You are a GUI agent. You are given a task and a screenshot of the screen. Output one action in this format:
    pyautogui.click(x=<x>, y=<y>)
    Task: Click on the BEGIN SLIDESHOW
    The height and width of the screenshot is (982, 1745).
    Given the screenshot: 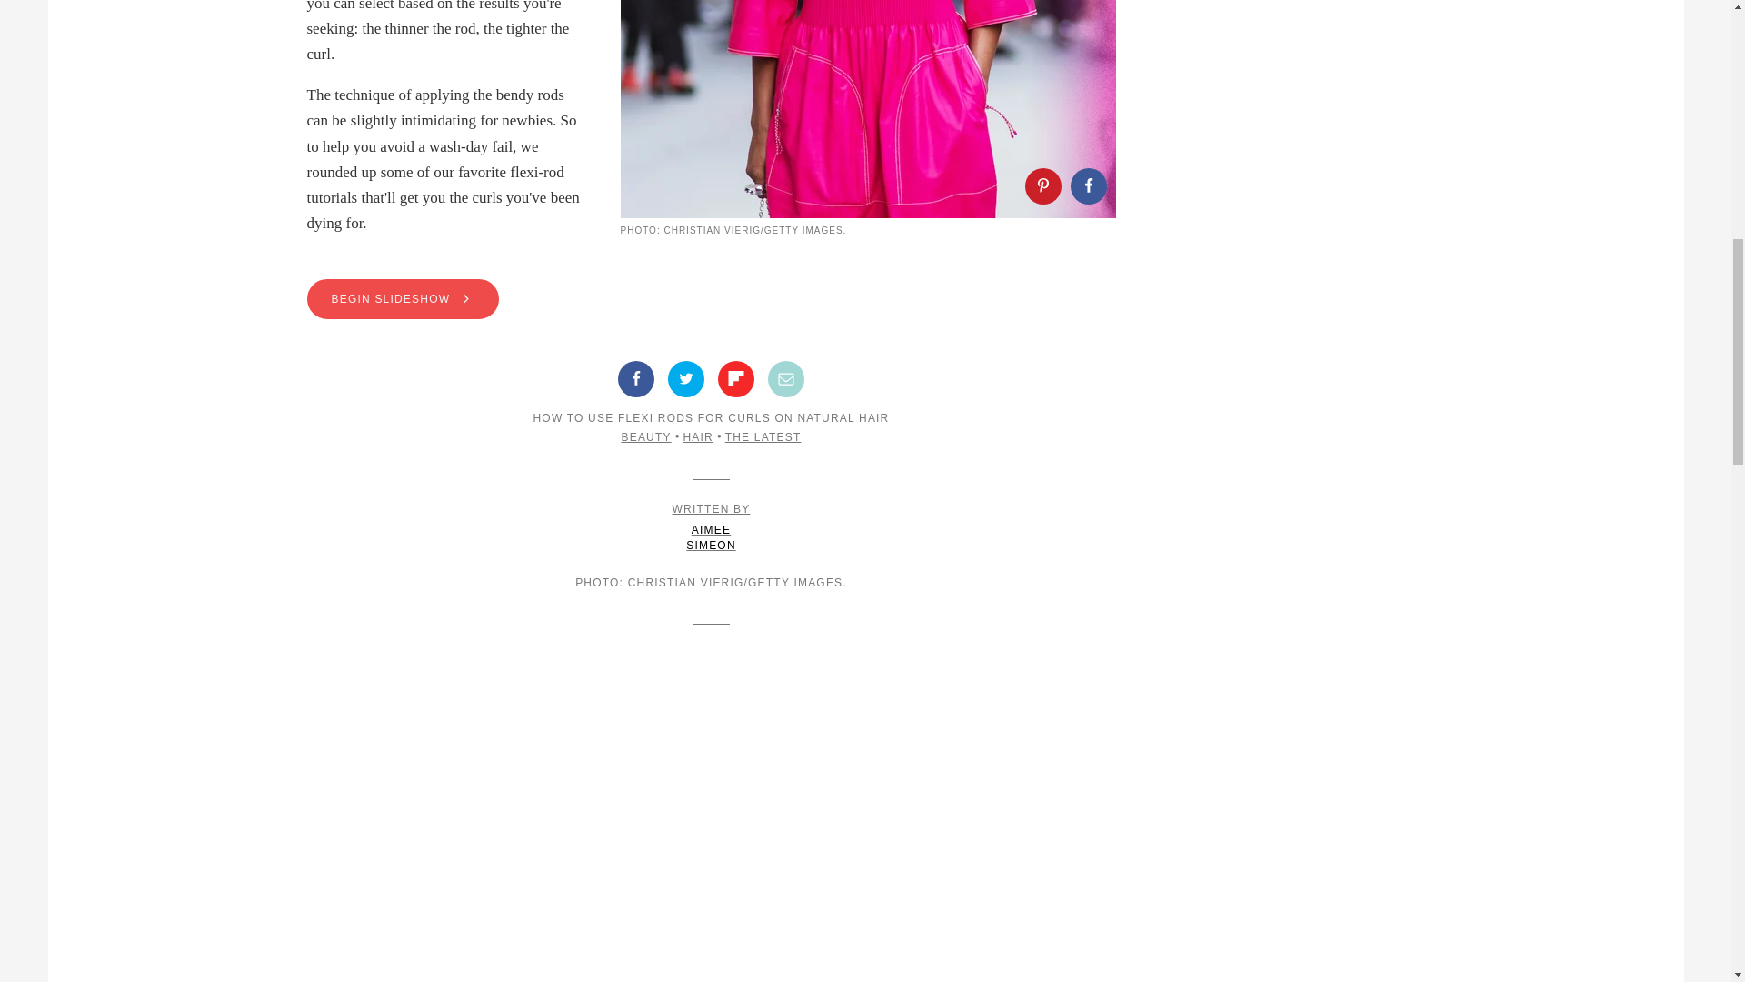 What is the action you would take?
    pyautogui.click(x=403, y=298)
    